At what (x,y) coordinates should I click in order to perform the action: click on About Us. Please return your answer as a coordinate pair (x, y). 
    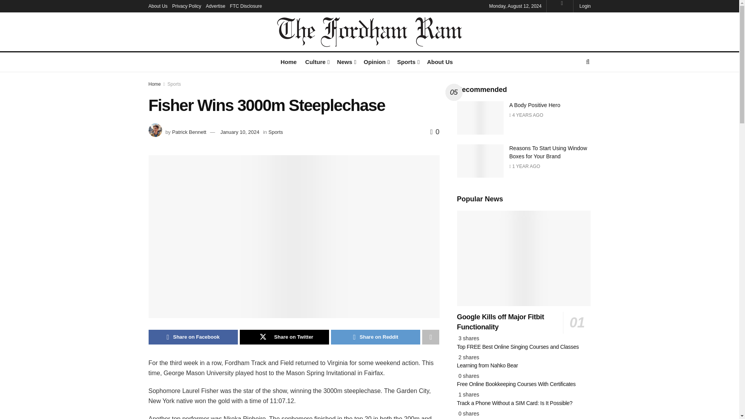
    Looking at the image, I should click on (158, 6).